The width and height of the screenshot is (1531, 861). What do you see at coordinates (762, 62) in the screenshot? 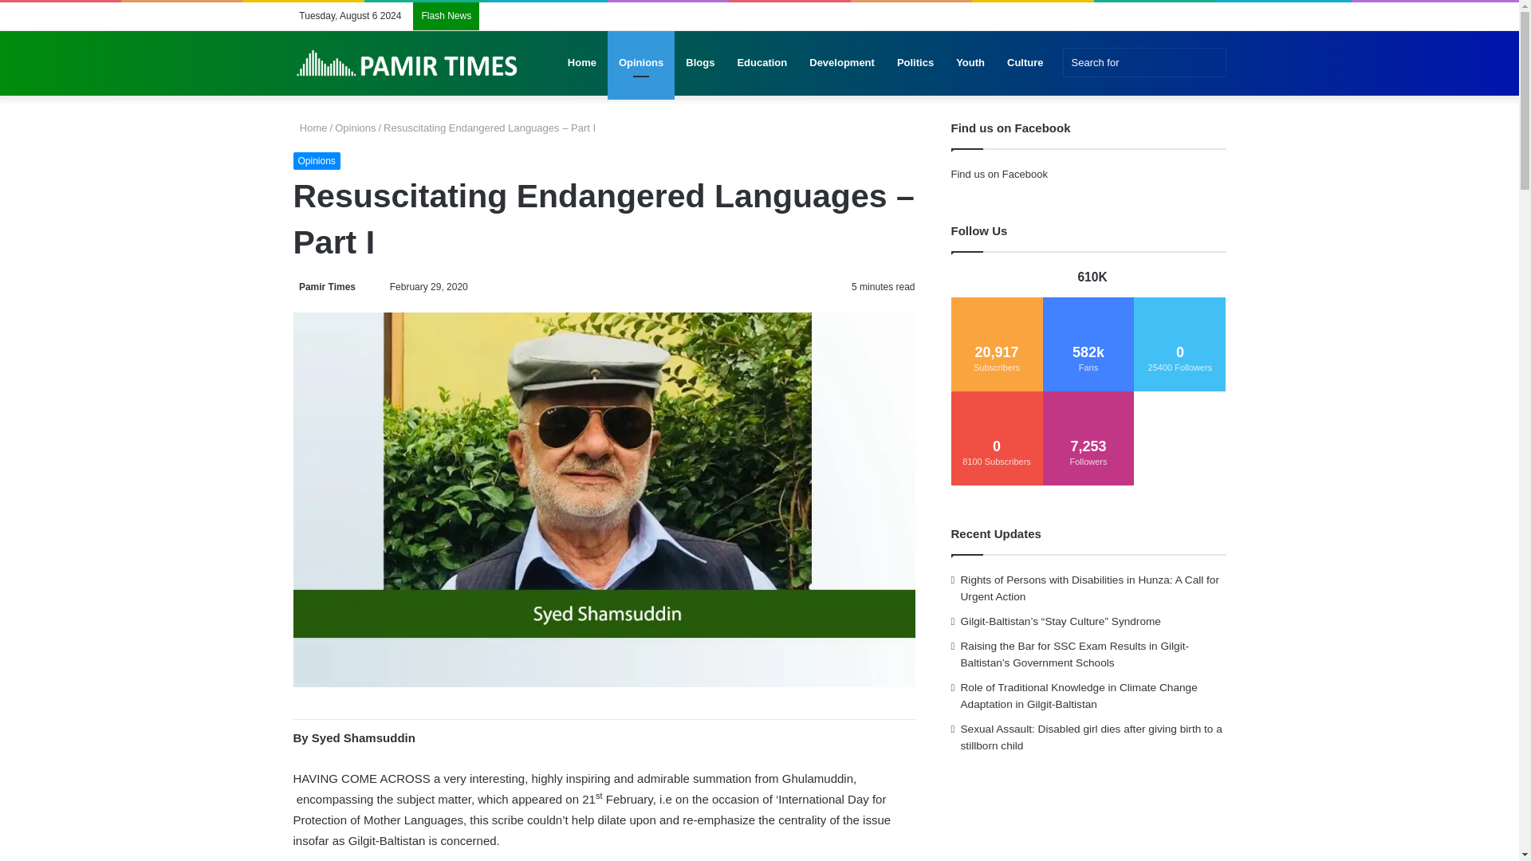
I see `Education` at bounding box center [762, 62].